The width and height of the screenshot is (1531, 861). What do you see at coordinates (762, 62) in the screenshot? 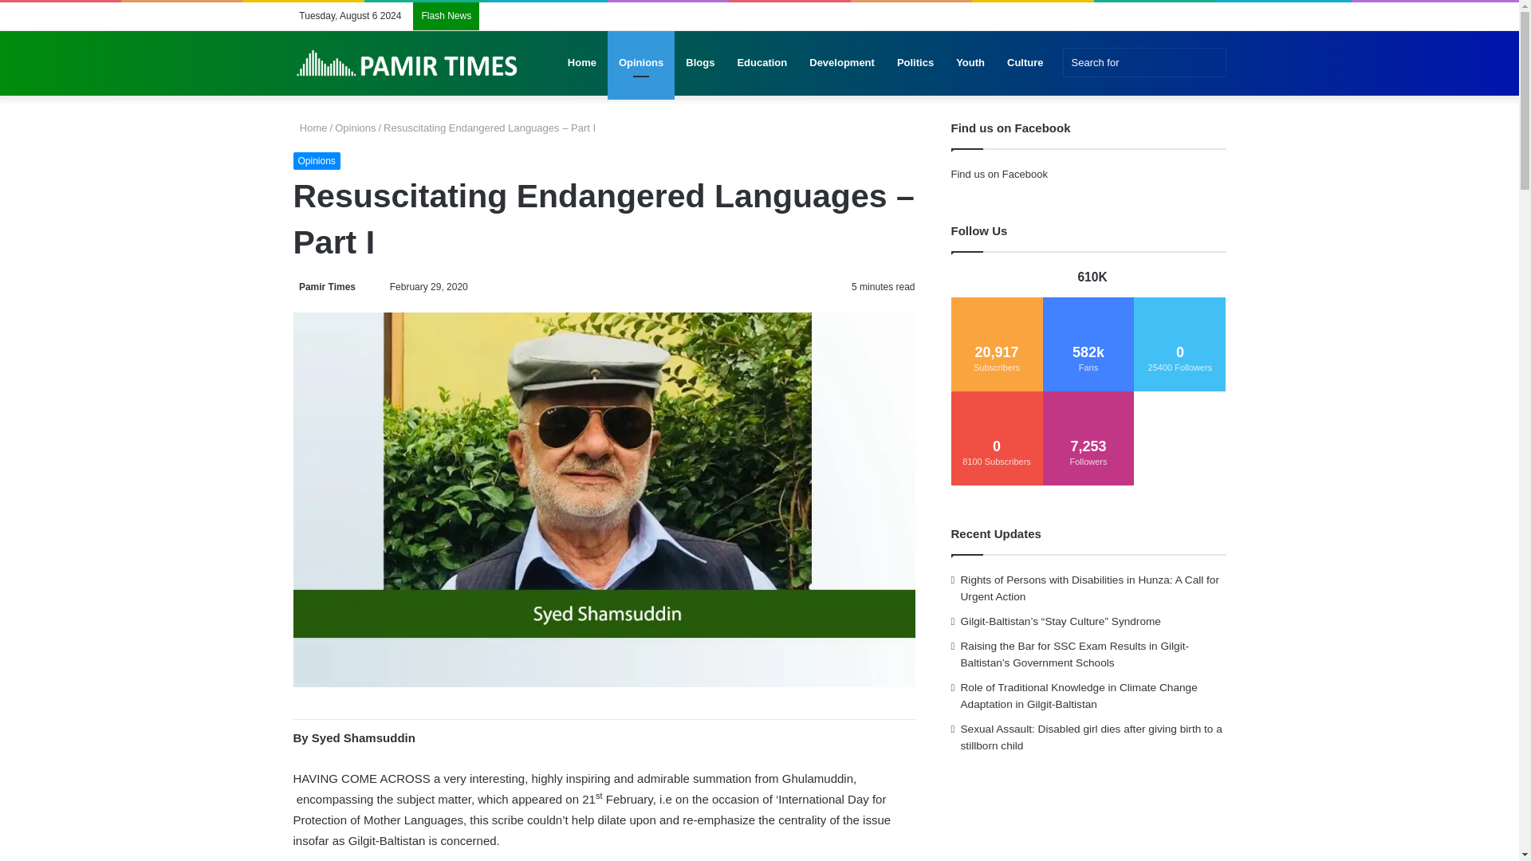
I see `Education` at bounding box center [762, 62].